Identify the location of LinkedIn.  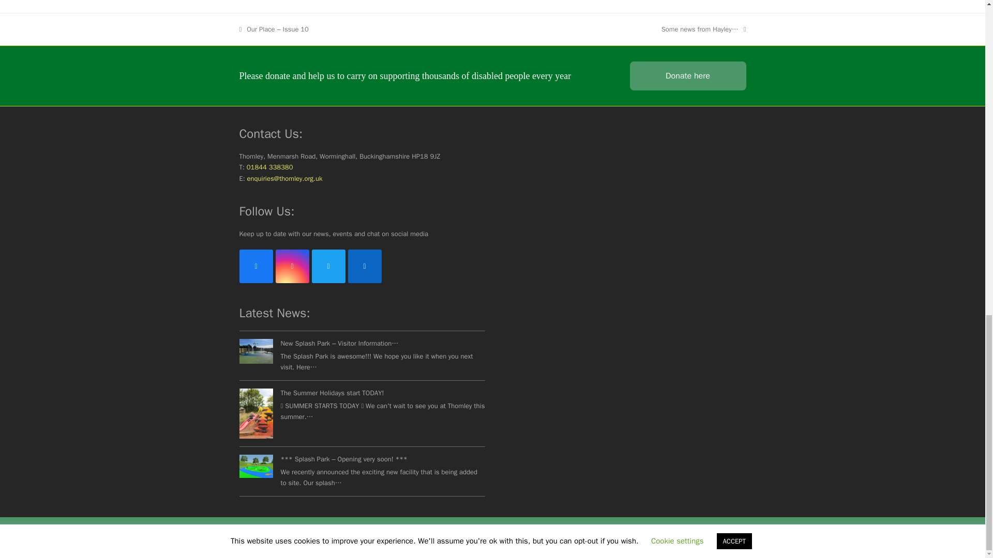
(364, 266).